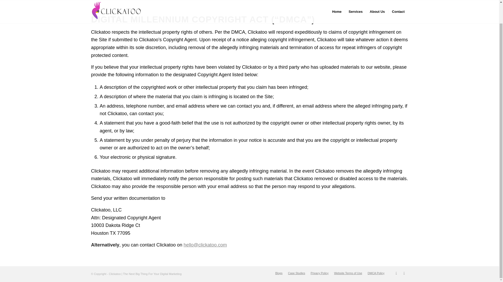 The width and height of the screenshot is (503, 282). I want to click on Privacy Policy, so click(320, 273).